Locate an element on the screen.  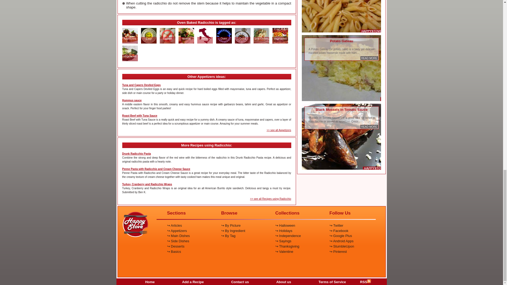
Vegetarian is located at coordinates (130, 56).